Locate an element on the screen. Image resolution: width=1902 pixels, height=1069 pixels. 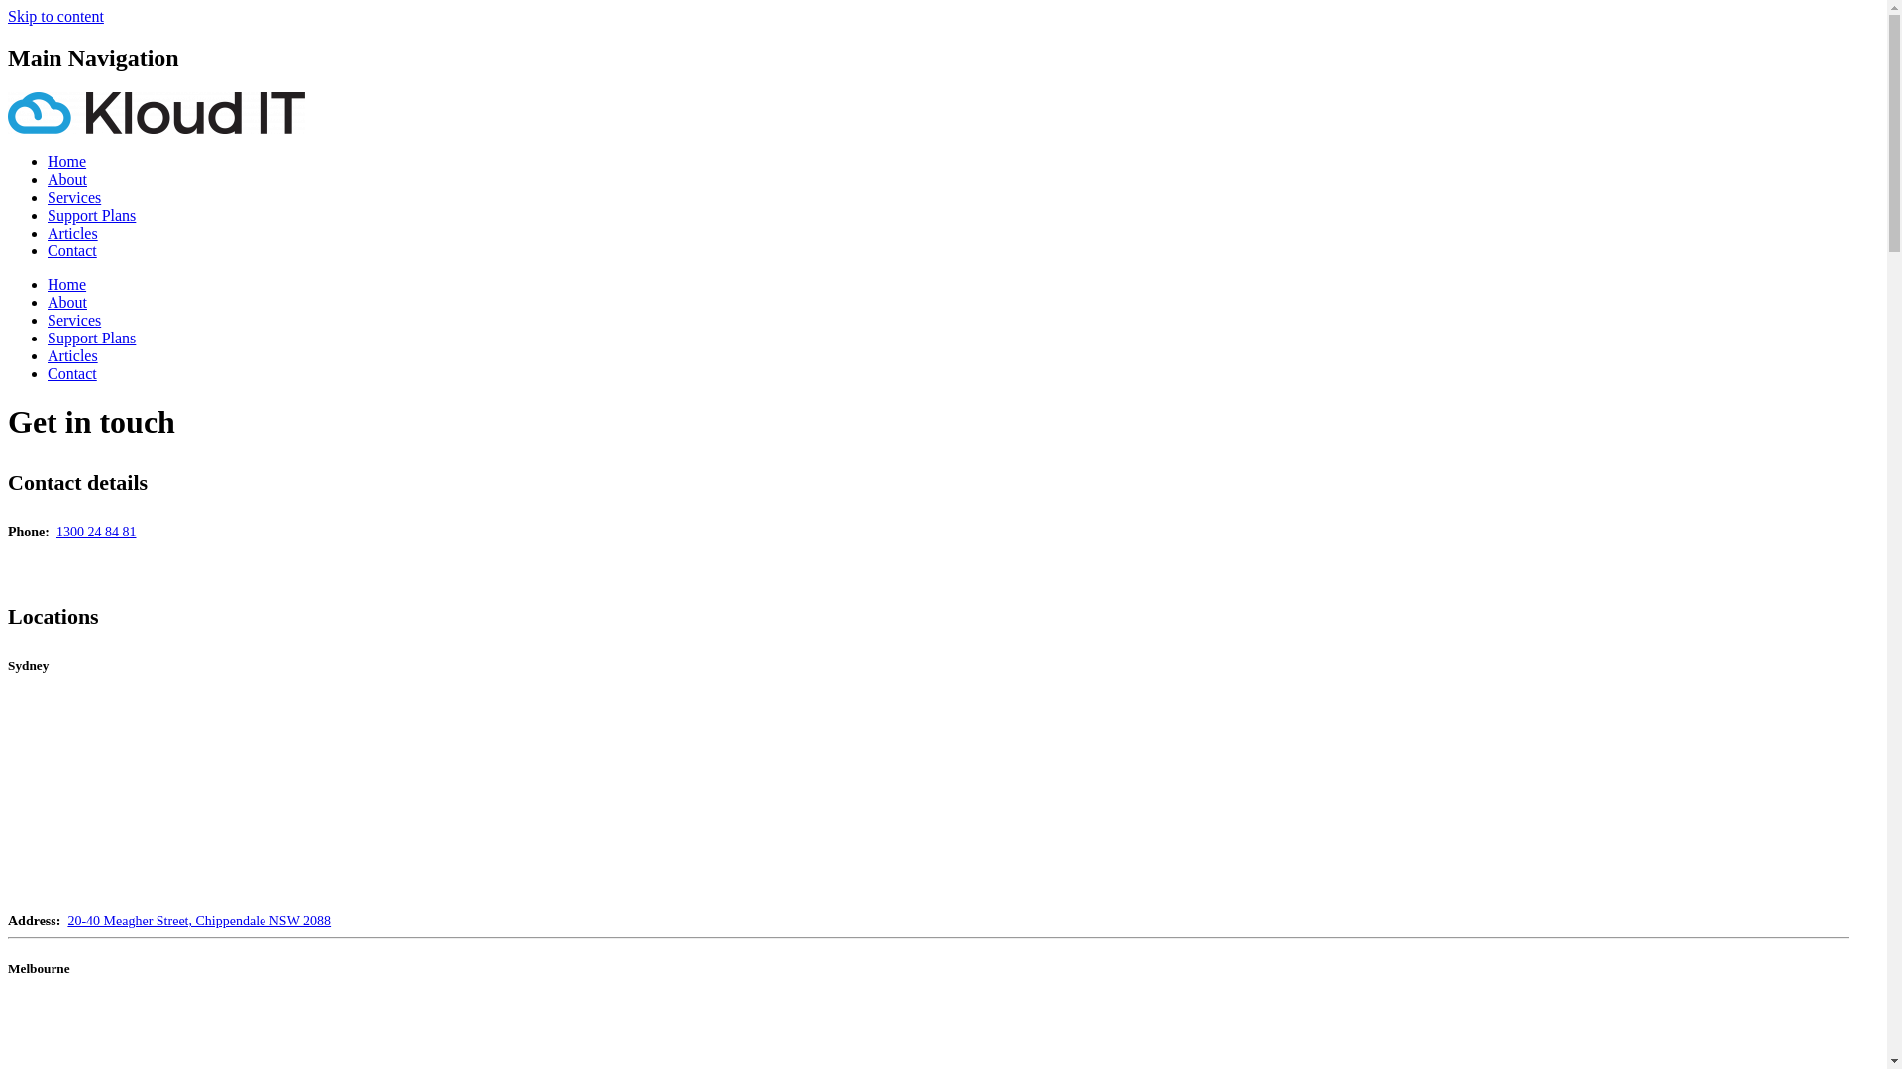
Support Plans is located at coordinates (91, 216).